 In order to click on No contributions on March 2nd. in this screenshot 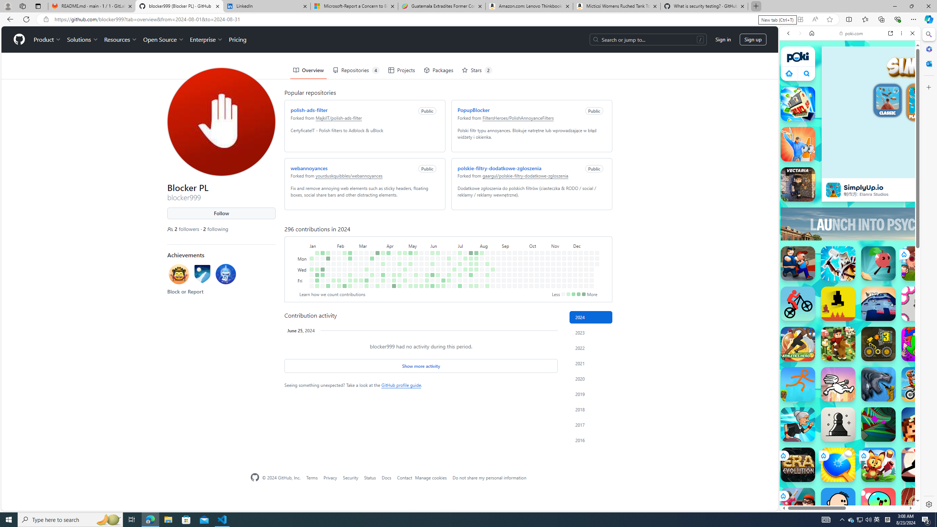, I will do `click(355, 286)`.